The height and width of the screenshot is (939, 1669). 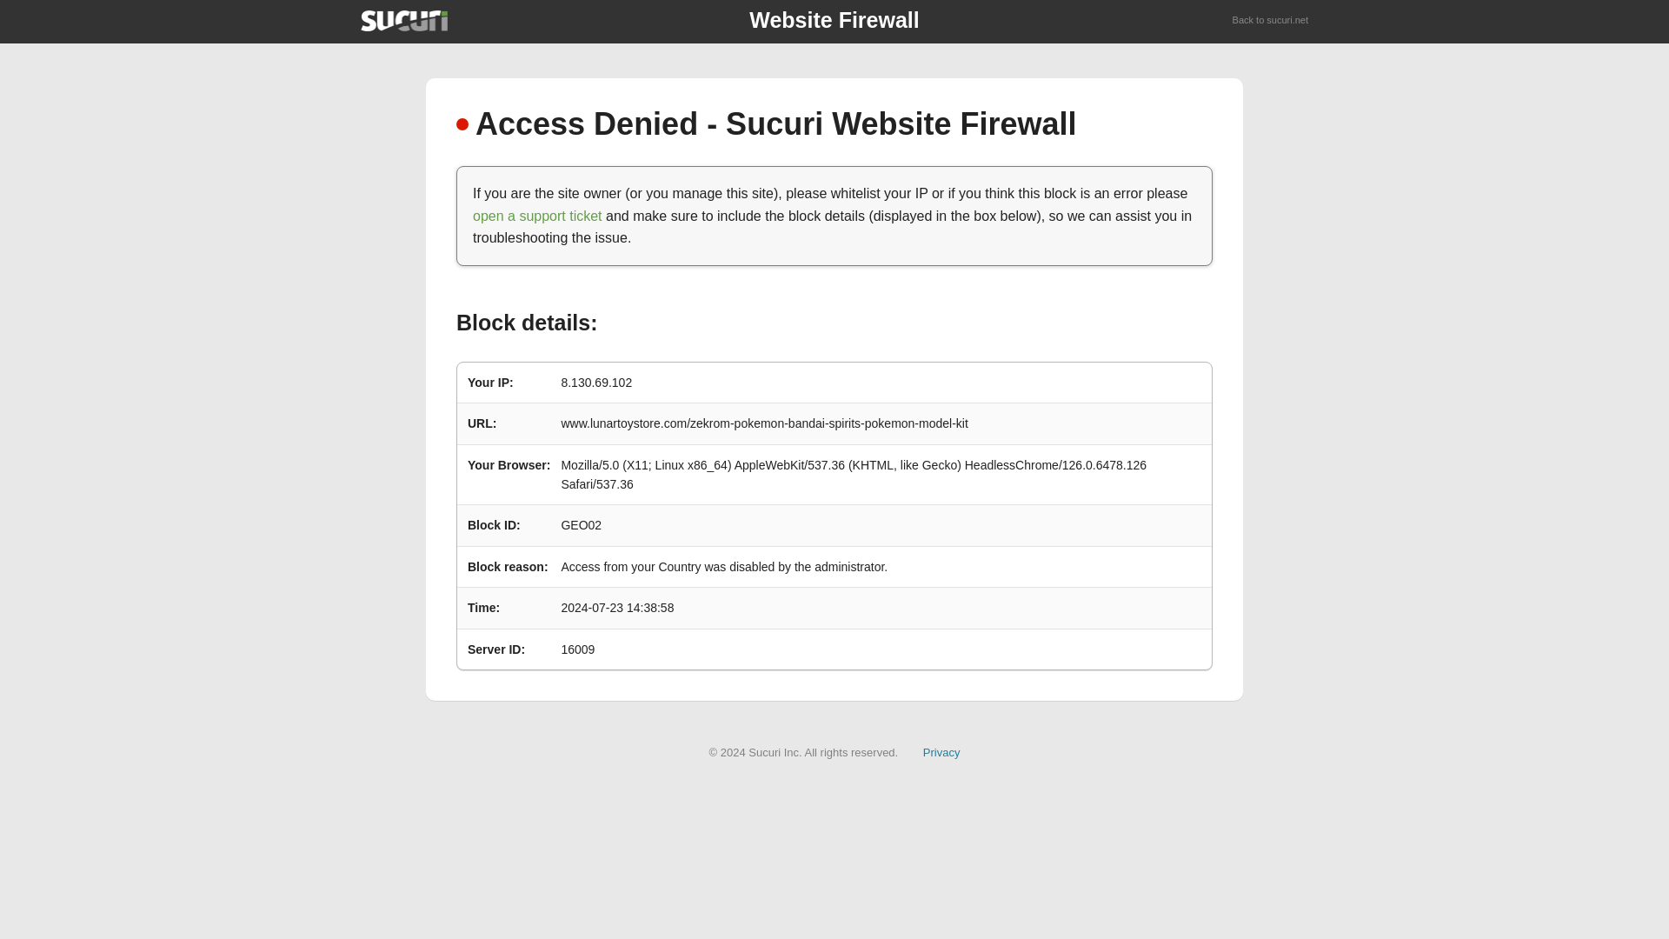 What do you see at coordinates (941, 751) in the screenshot?
I see `Privacy` at bounding box center [941, 751].